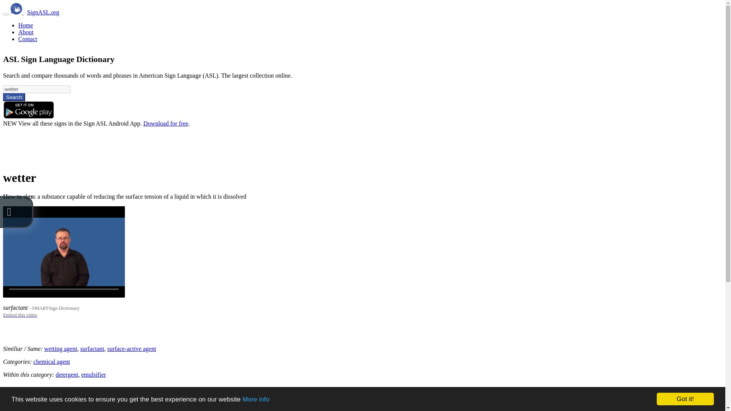 This screenshot has height=411, width=731. Describe the element at coordinates (141, 144) in the screenshot. I see `Advertisement` at that location.